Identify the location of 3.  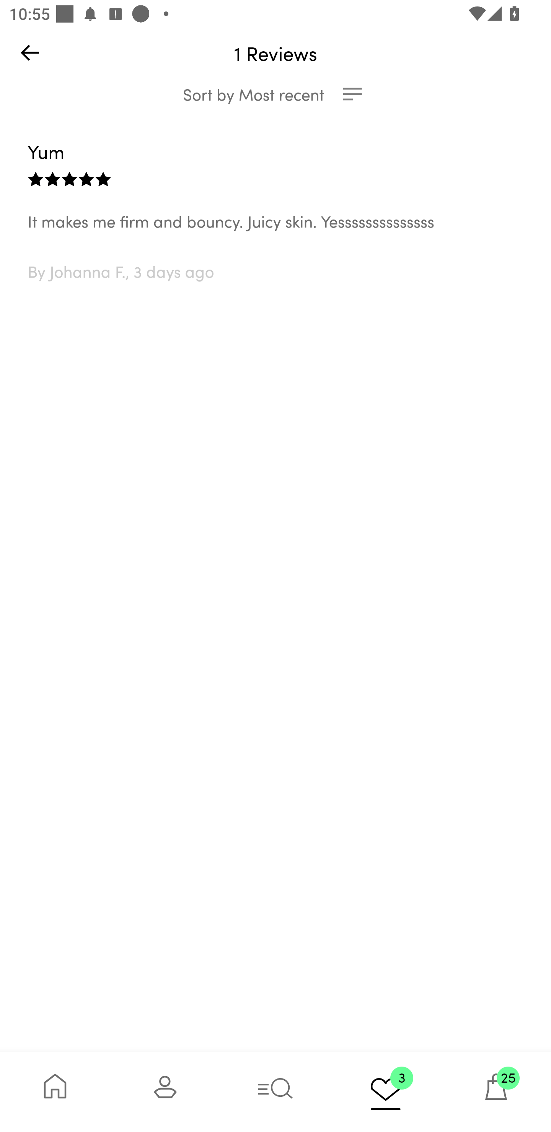
(386, 1091).